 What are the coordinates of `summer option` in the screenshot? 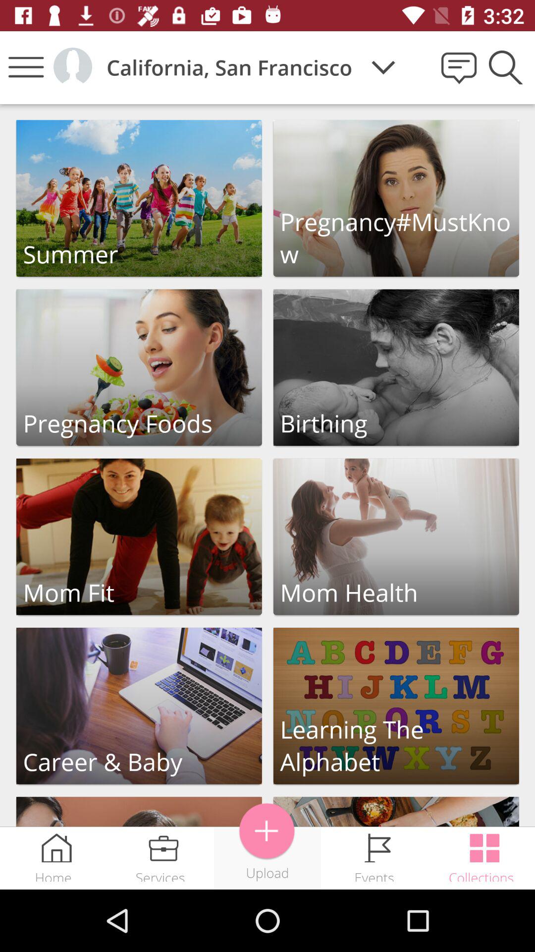 It's located at (139, 198).